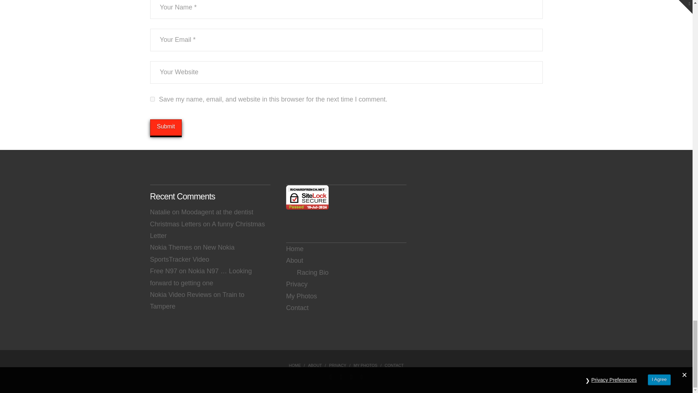 The image size is (698, 393). What do you see at coordinates (207, 230) in the screenshot?
I see `A funny Christmas Letter` at bounding box center [207, 230].